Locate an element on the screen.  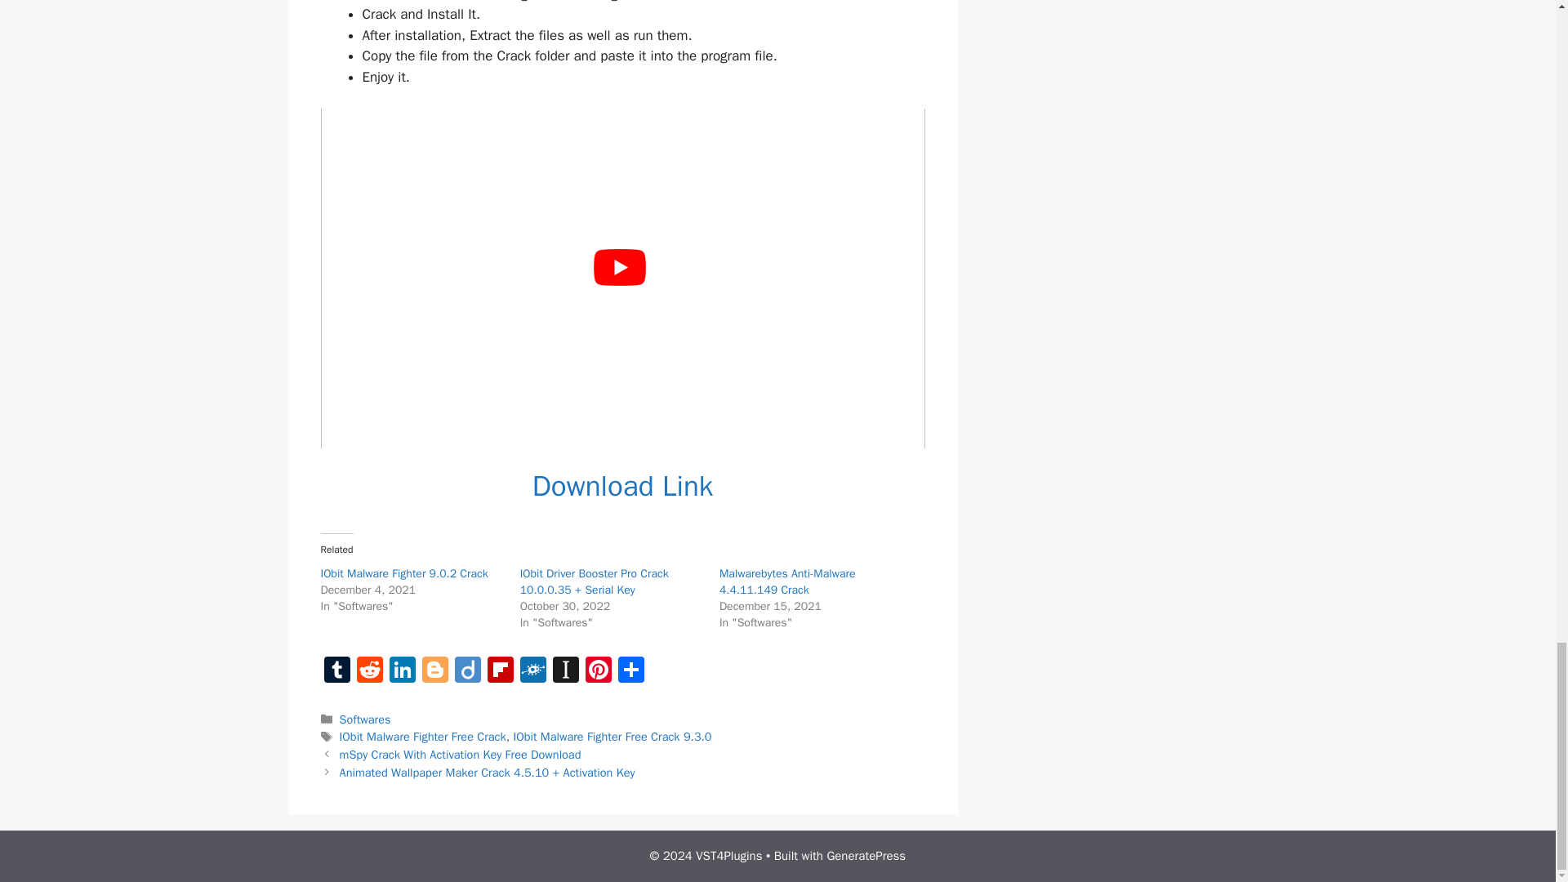
Blogger is located at coordinates (434, 671).